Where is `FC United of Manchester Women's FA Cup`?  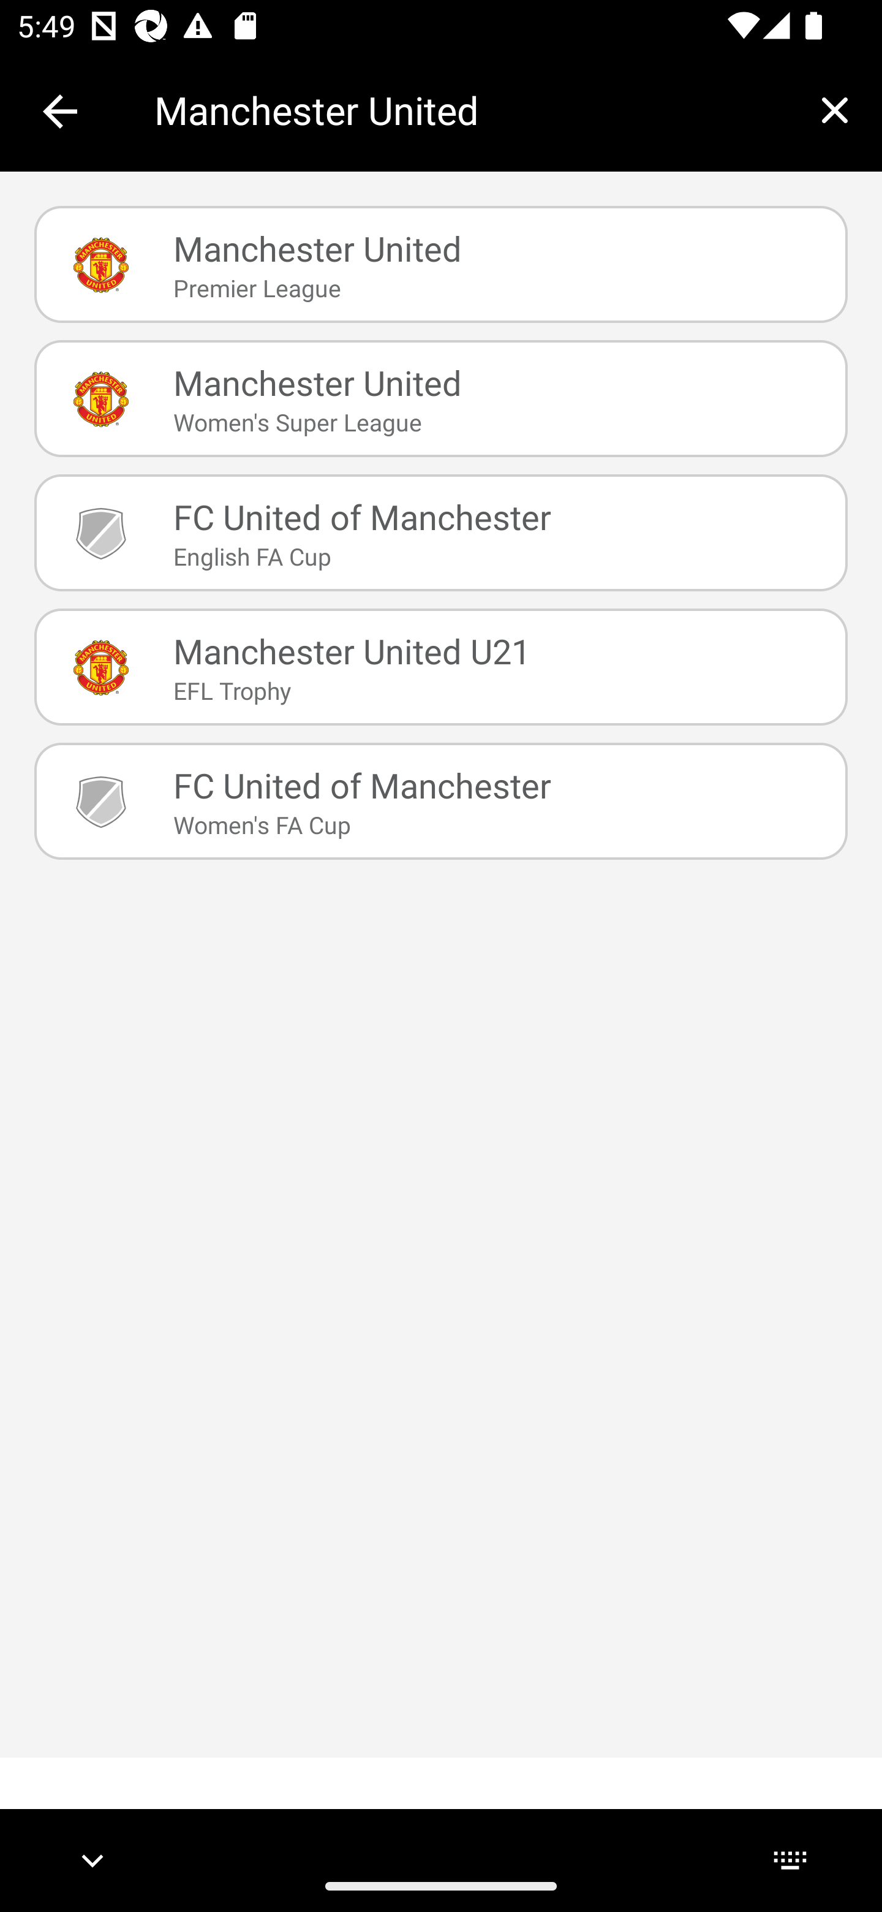
FC United of Manchester Women's FA Cup is located at coordinates (441, 801).